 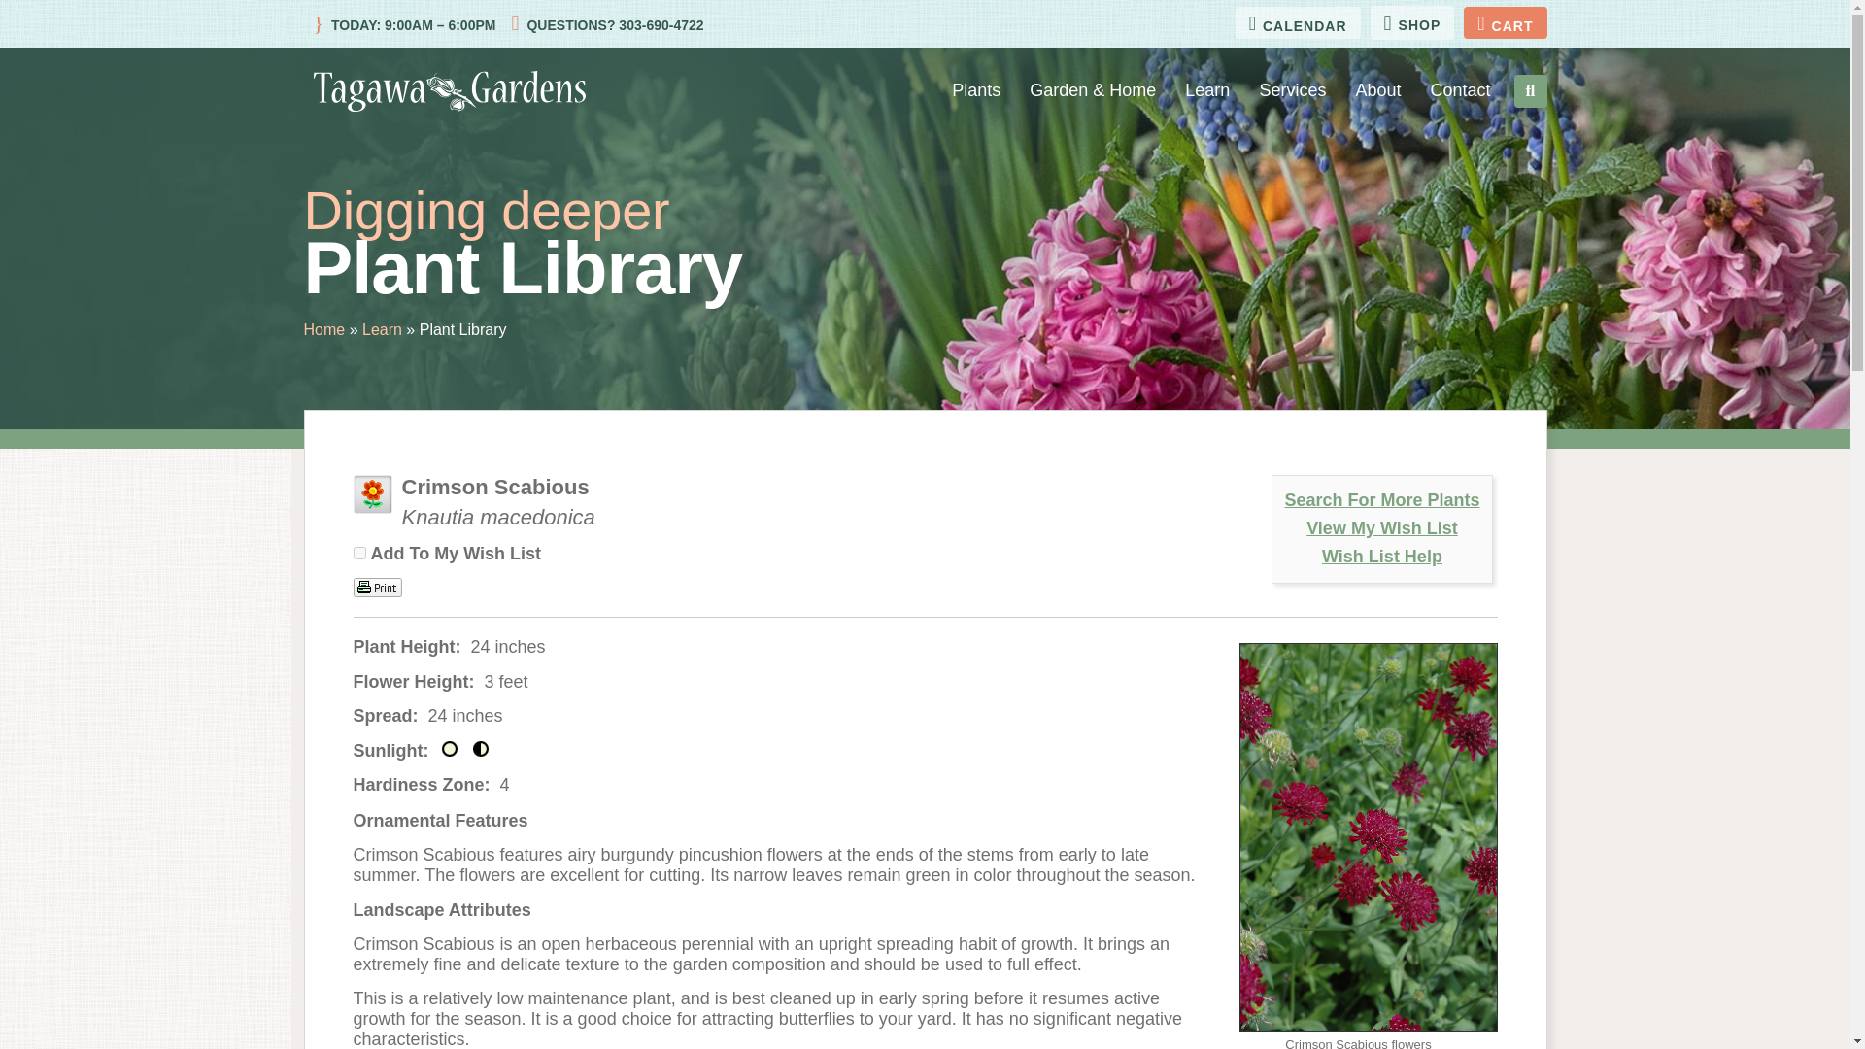 What do you see at coordinates (1412, 23) in the screenshot?
I see `SHOP` at bounding box center [1412, 23].